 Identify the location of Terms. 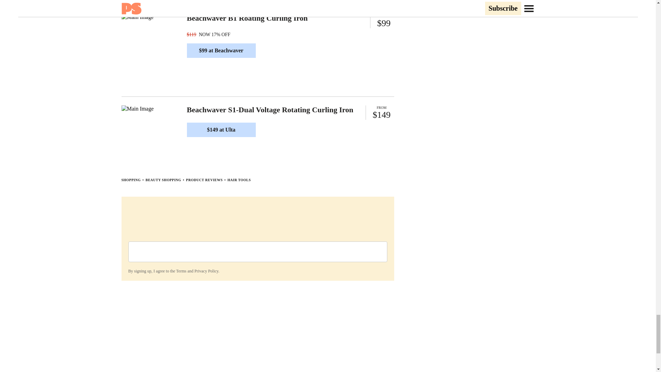
(181, 271).